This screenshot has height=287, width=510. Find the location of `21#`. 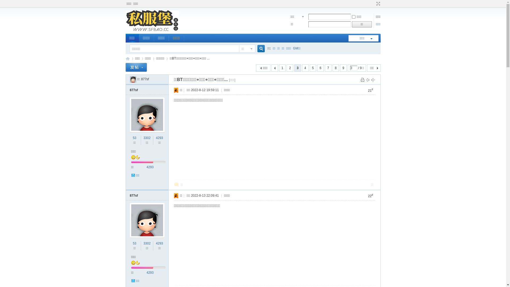

21# is located at coordinates (371, 90).